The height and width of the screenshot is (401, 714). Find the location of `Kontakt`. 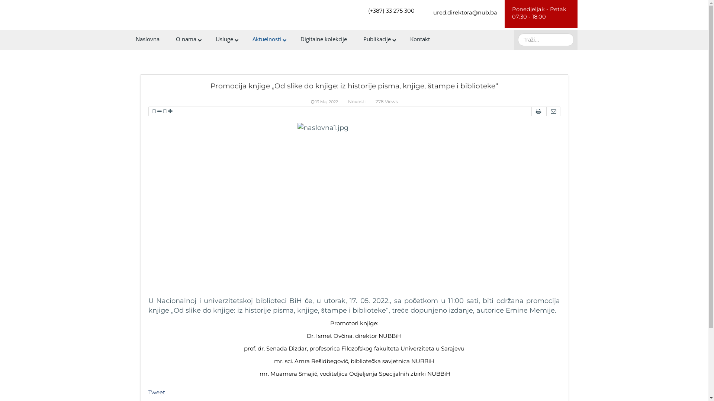

Kontakt is located at coordinates (419, 39).